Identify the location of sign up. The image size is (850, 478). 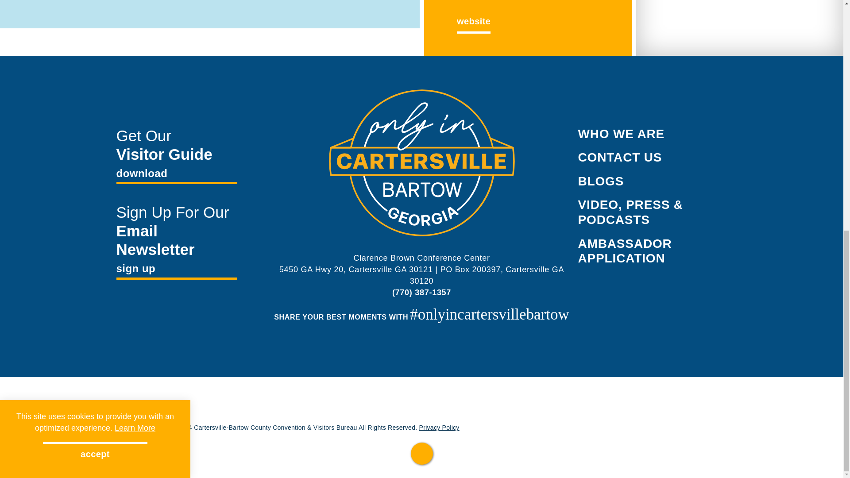
(176, 270).